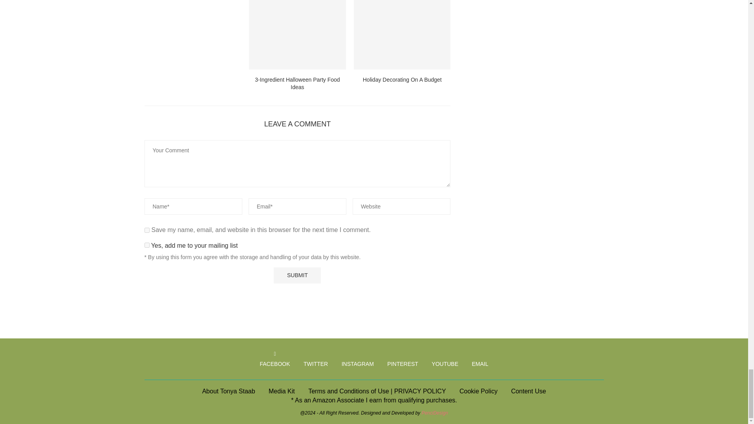 The width and height of the screenshot is (754, 424). What do you see at coordinates (147, 245) in the screenshot?
I see `1` at bounding box center [147, 245].